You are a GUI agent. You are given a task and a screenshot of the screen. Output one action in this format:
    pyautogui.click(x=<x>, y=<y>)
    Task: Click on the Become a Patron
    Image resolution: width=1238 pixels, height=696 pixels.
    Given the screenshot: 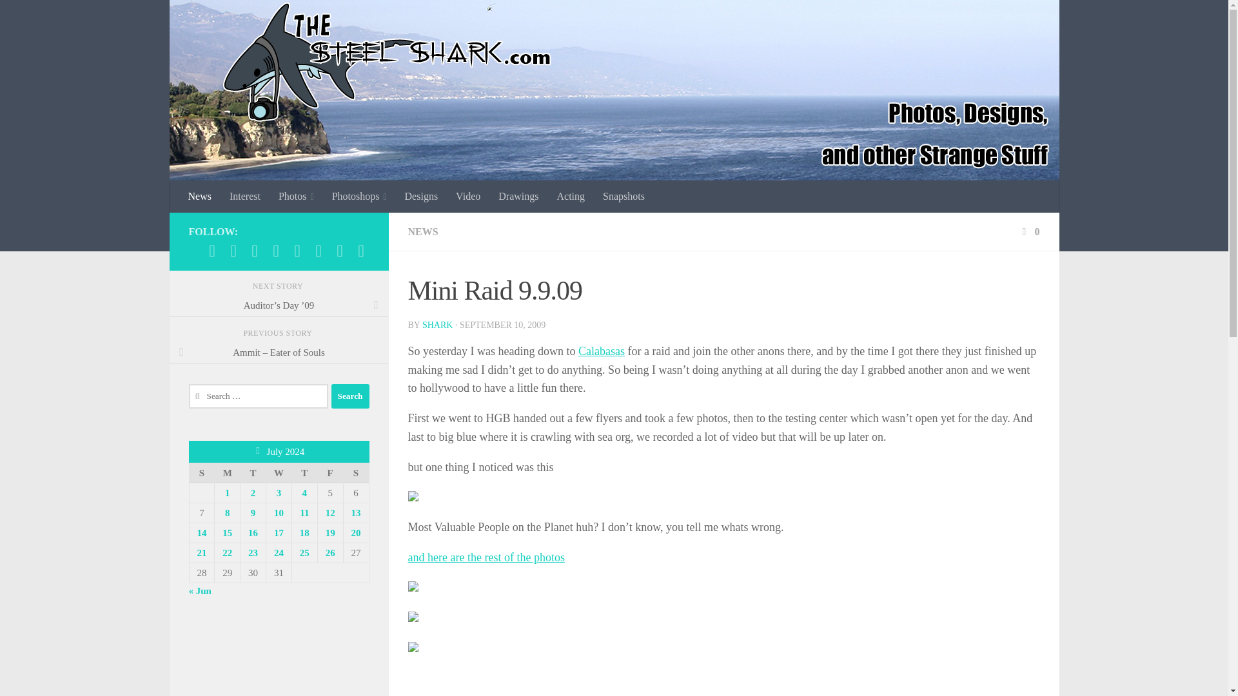 What is the action you would take?
    pyautogui.click(x=254, y=250)
    